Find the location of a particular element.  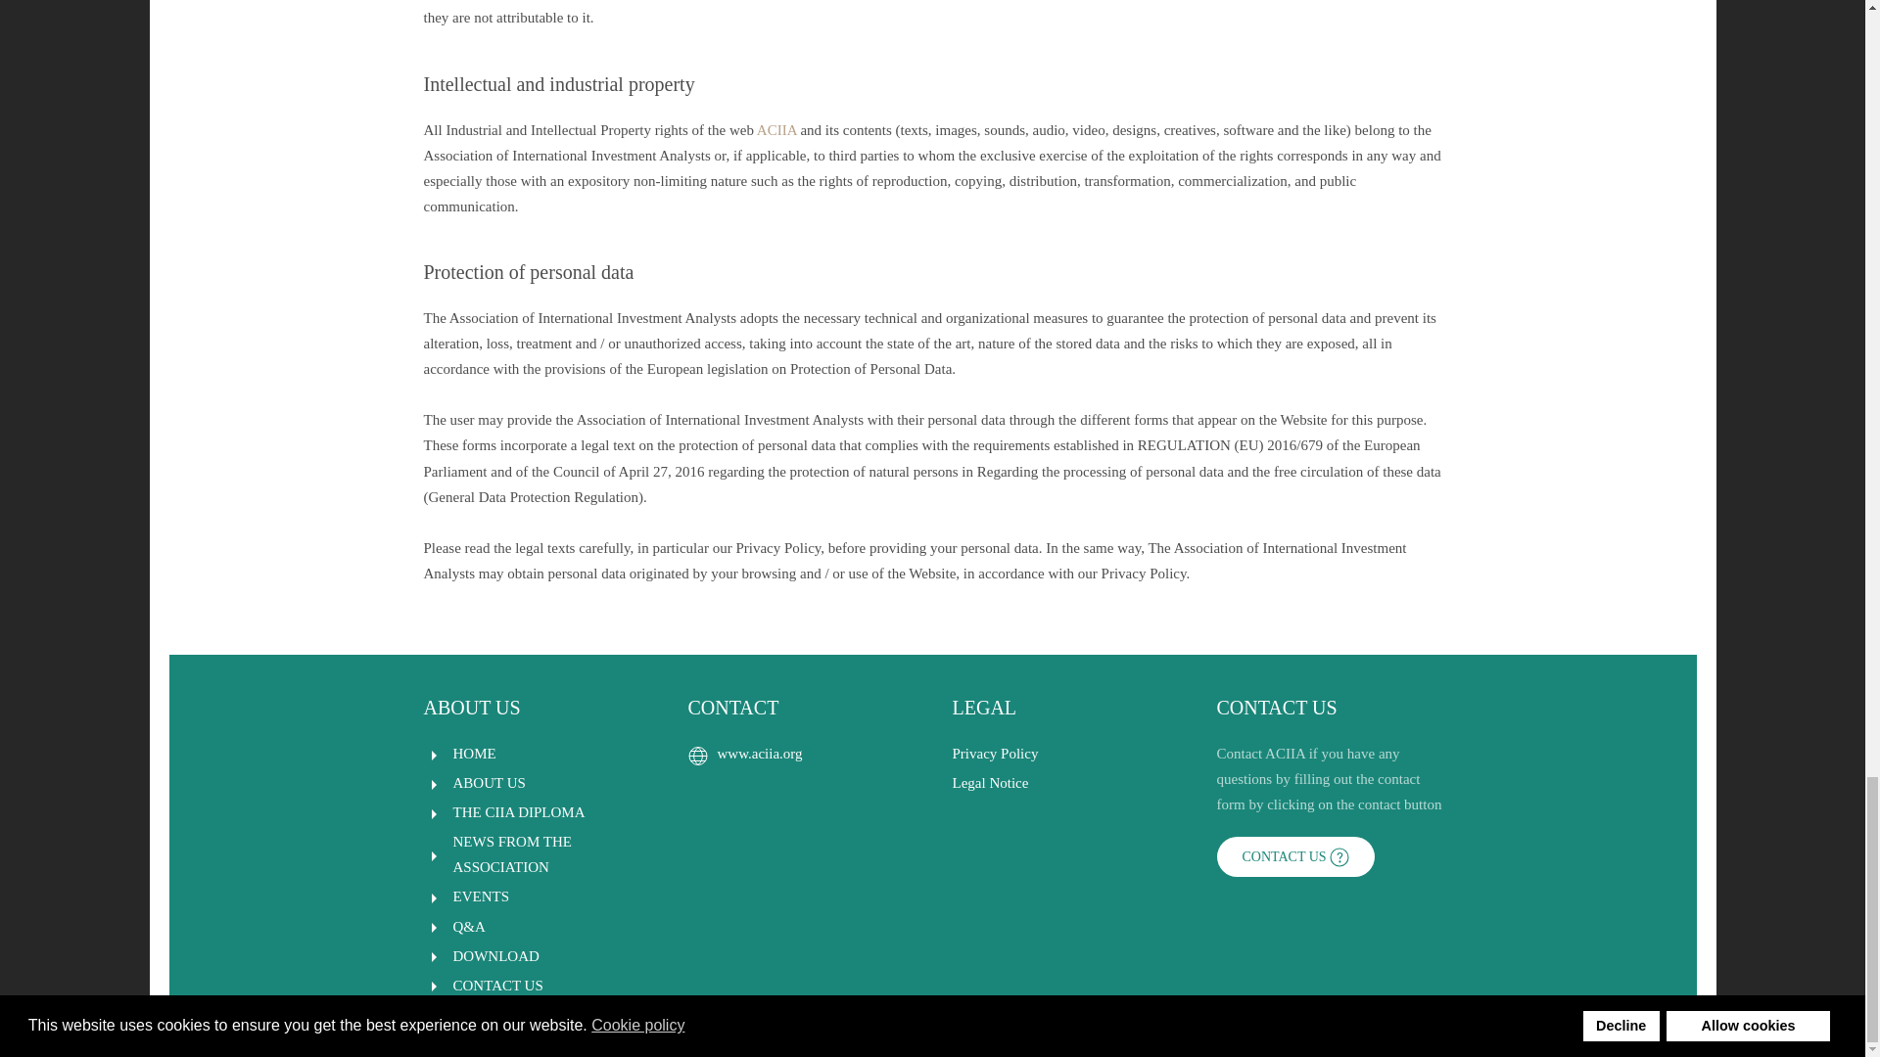

Contact us is located at coordinates (1294, 857).